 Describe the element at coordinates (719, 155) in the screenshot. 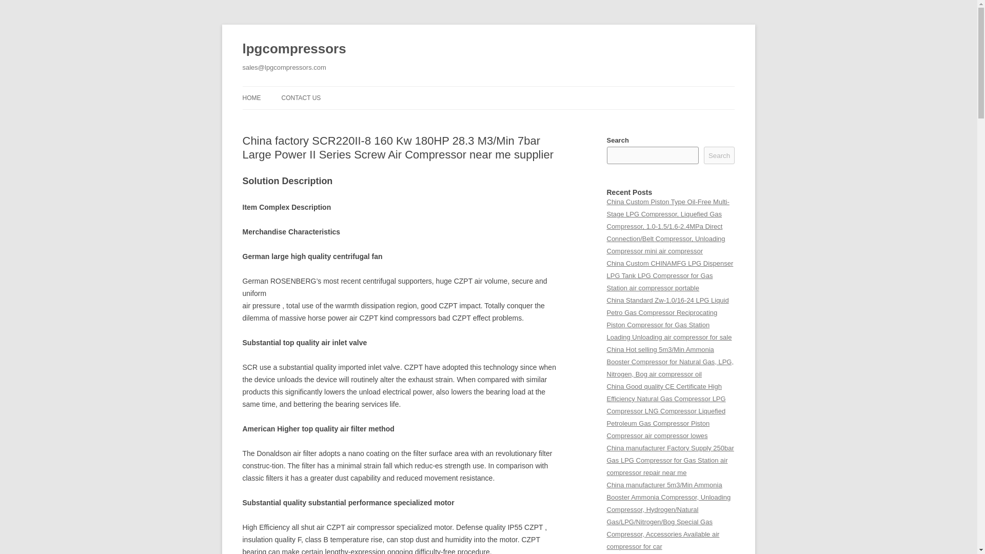

I see `Search` at that location.